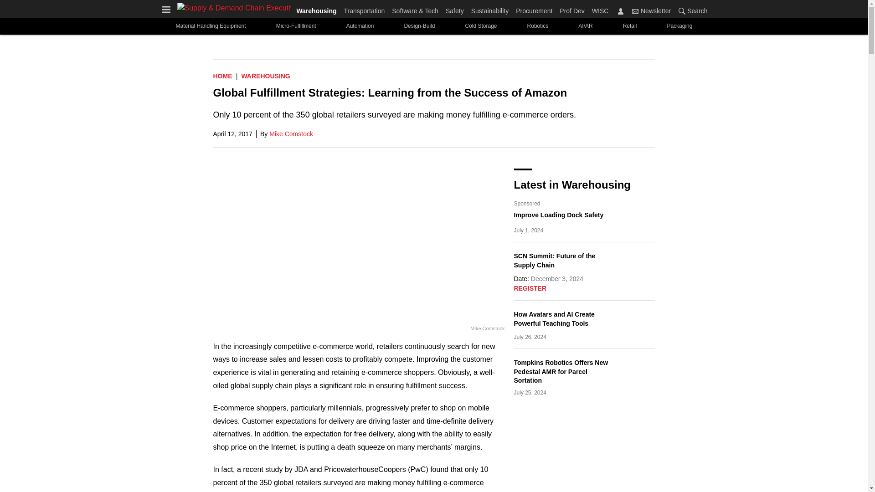  I want to click on Packaging, so click(679, 26).